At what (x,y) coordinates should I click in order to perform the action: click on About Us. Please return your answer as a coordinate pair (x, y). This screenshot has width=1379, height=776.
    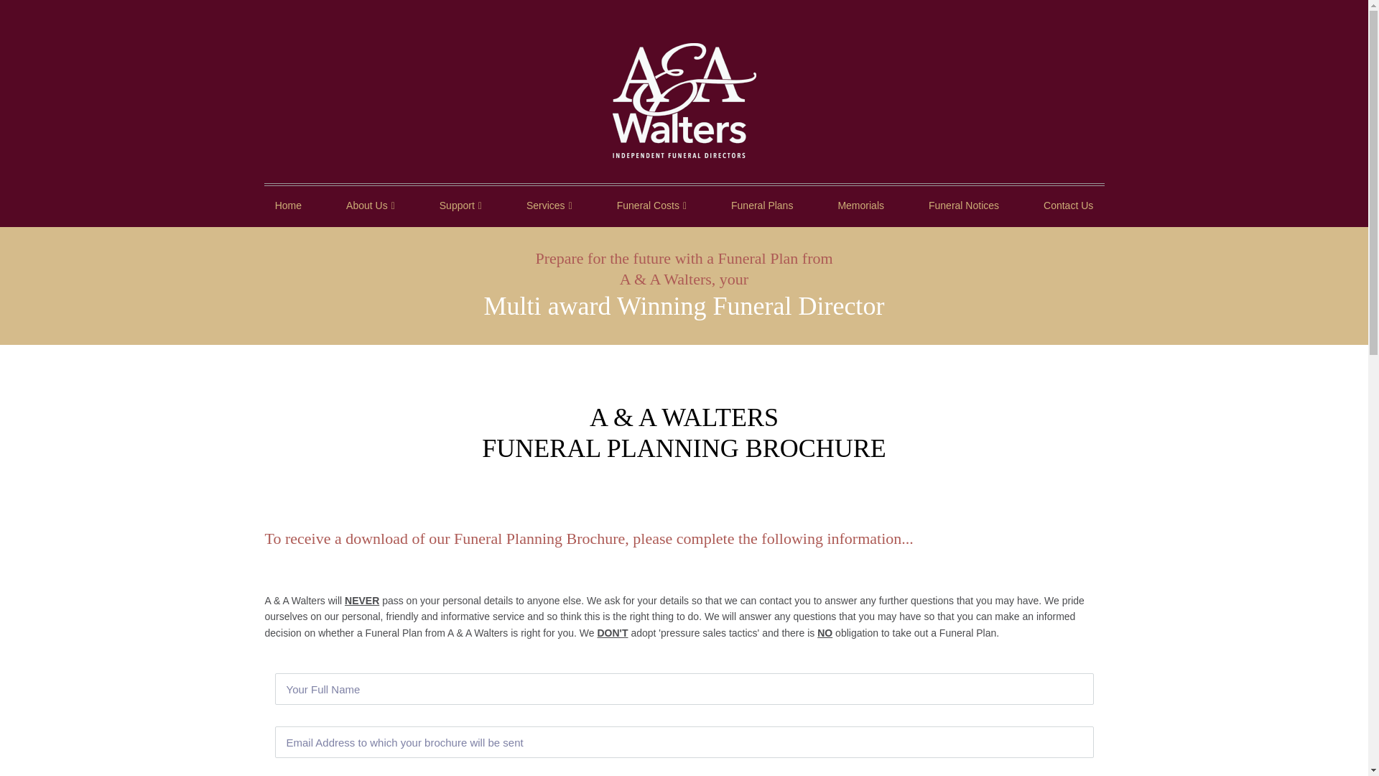
    Looking at the image, I should click on (370, 207).